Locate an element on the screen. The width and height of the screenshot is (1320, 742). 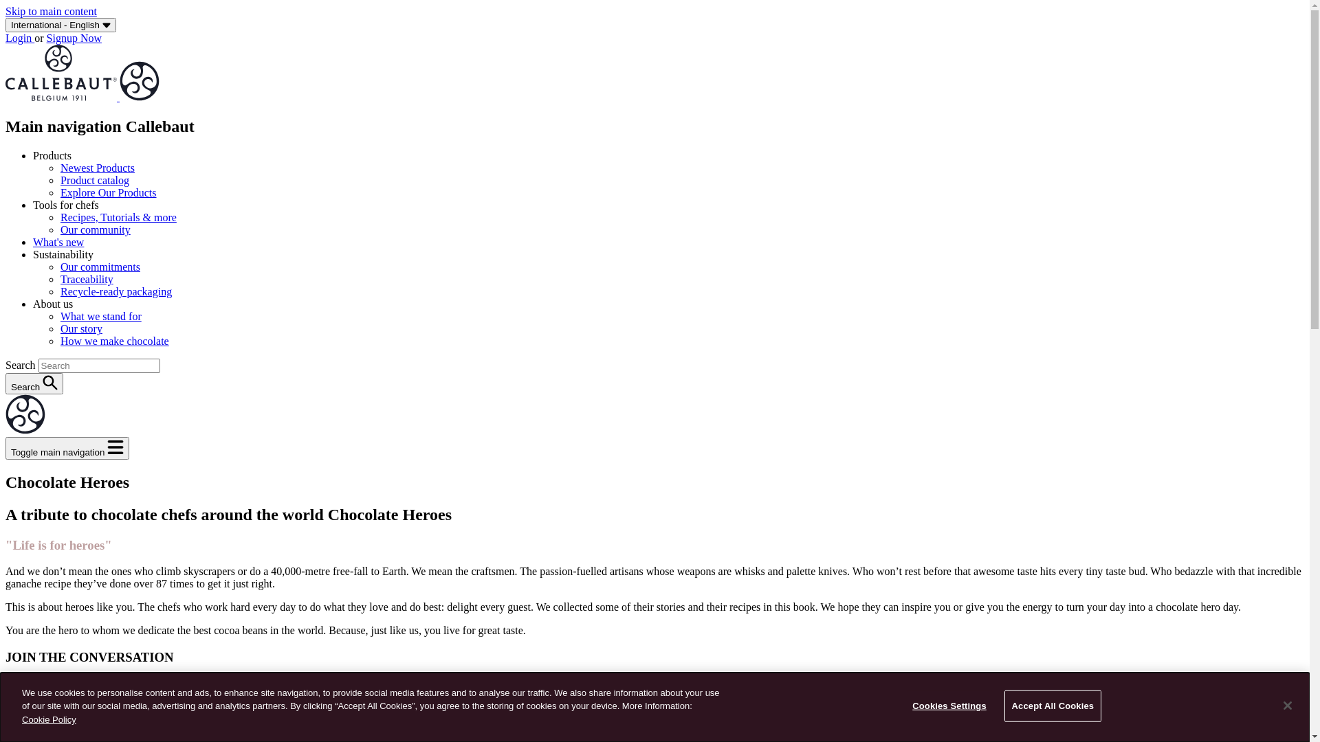
Newest Products is located at coordinates (98, 168).